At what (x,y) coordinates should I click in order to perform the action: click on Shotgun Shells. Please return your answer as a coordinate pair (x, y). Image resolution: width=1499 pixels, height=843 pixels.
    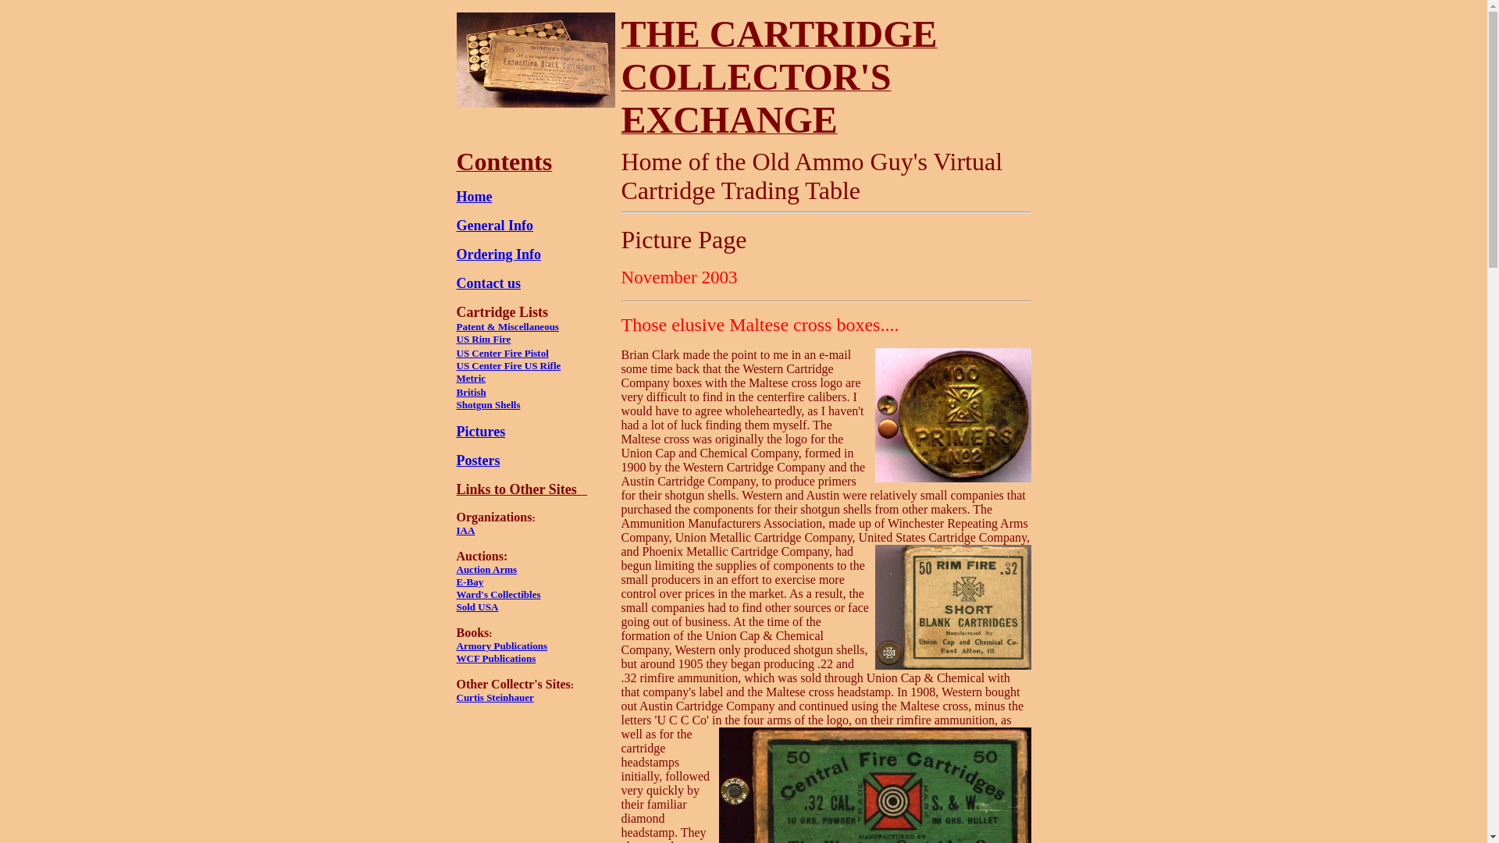
    Looking at the image, I should click on (487, 404).